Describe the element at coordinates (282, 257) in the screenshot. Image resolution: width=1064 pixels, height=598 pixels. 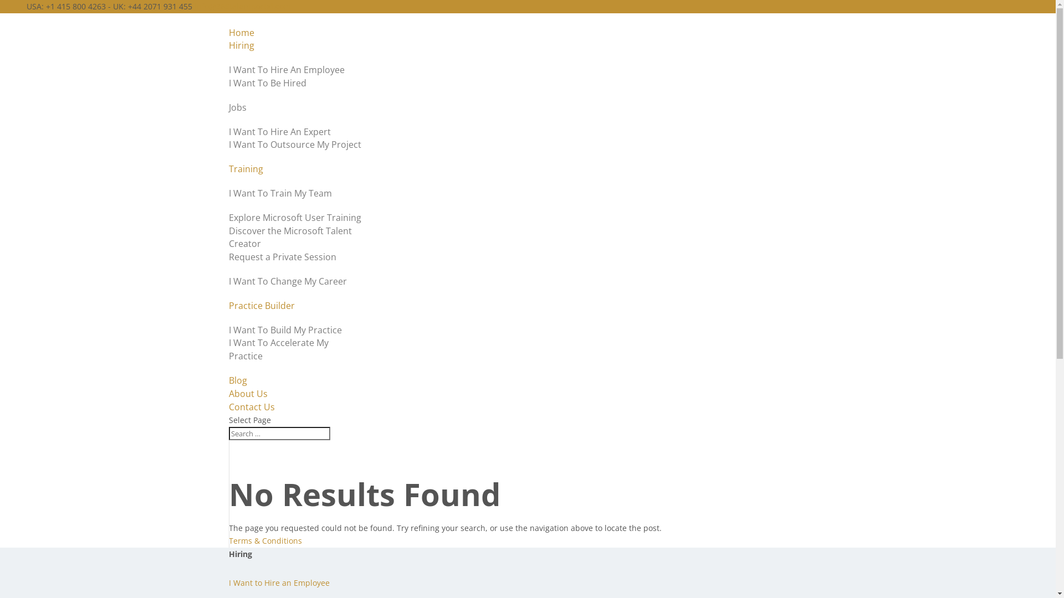
I see `Request a Private Session` at that location.